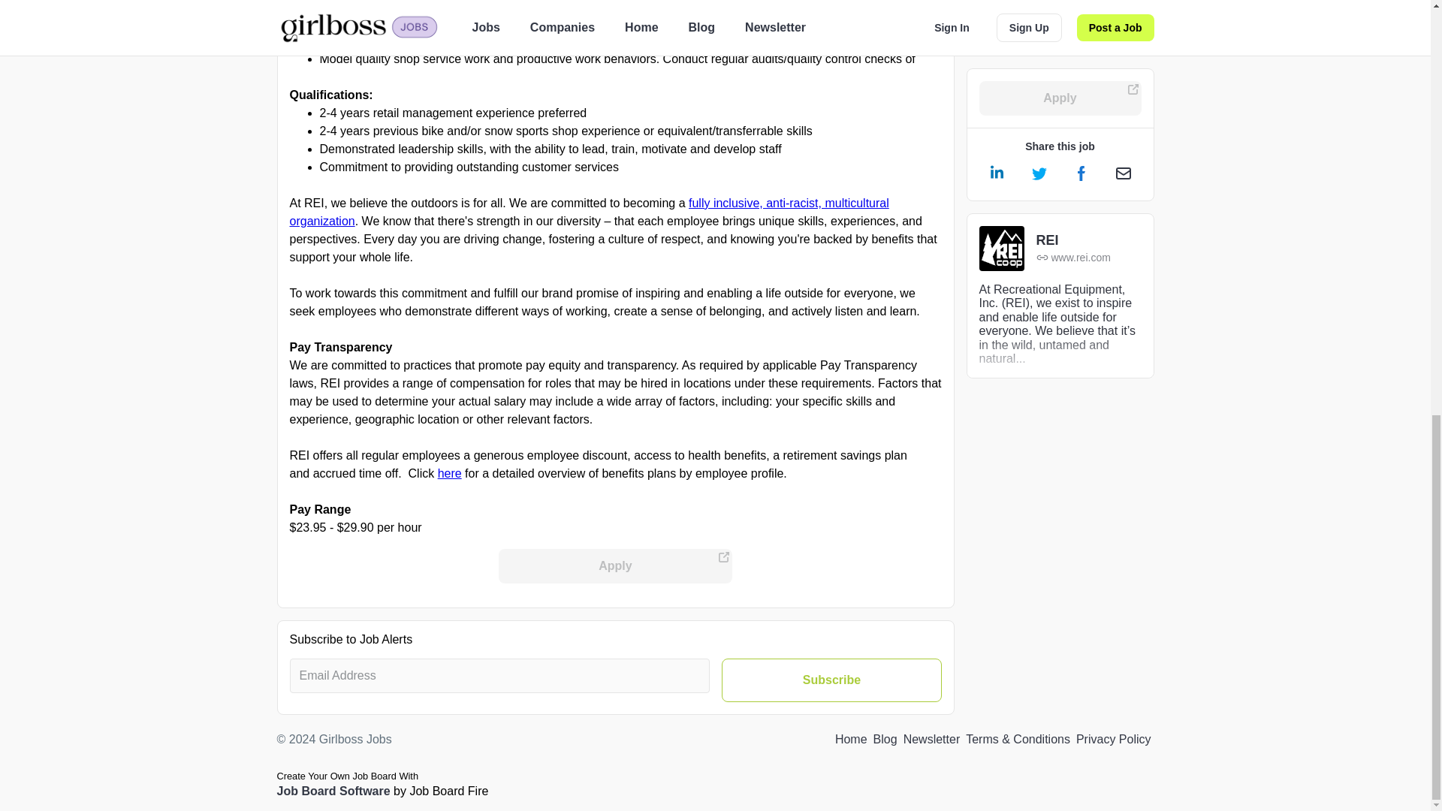 The width and height of the screenshot is (1442, 811). Describe the element at coordinates (851, 739) in the screenshot. I see `Home` at that location.